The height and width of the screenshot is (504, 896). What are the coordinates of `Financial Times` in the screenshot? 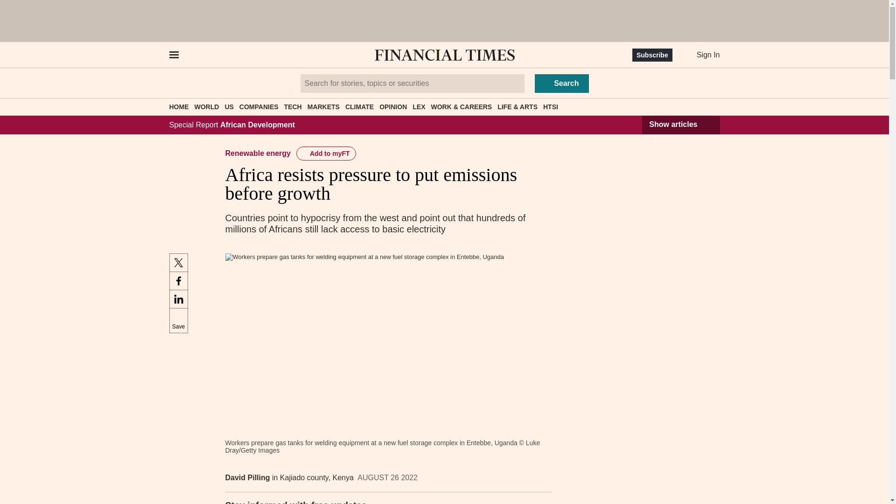 It's located at (444, 55).